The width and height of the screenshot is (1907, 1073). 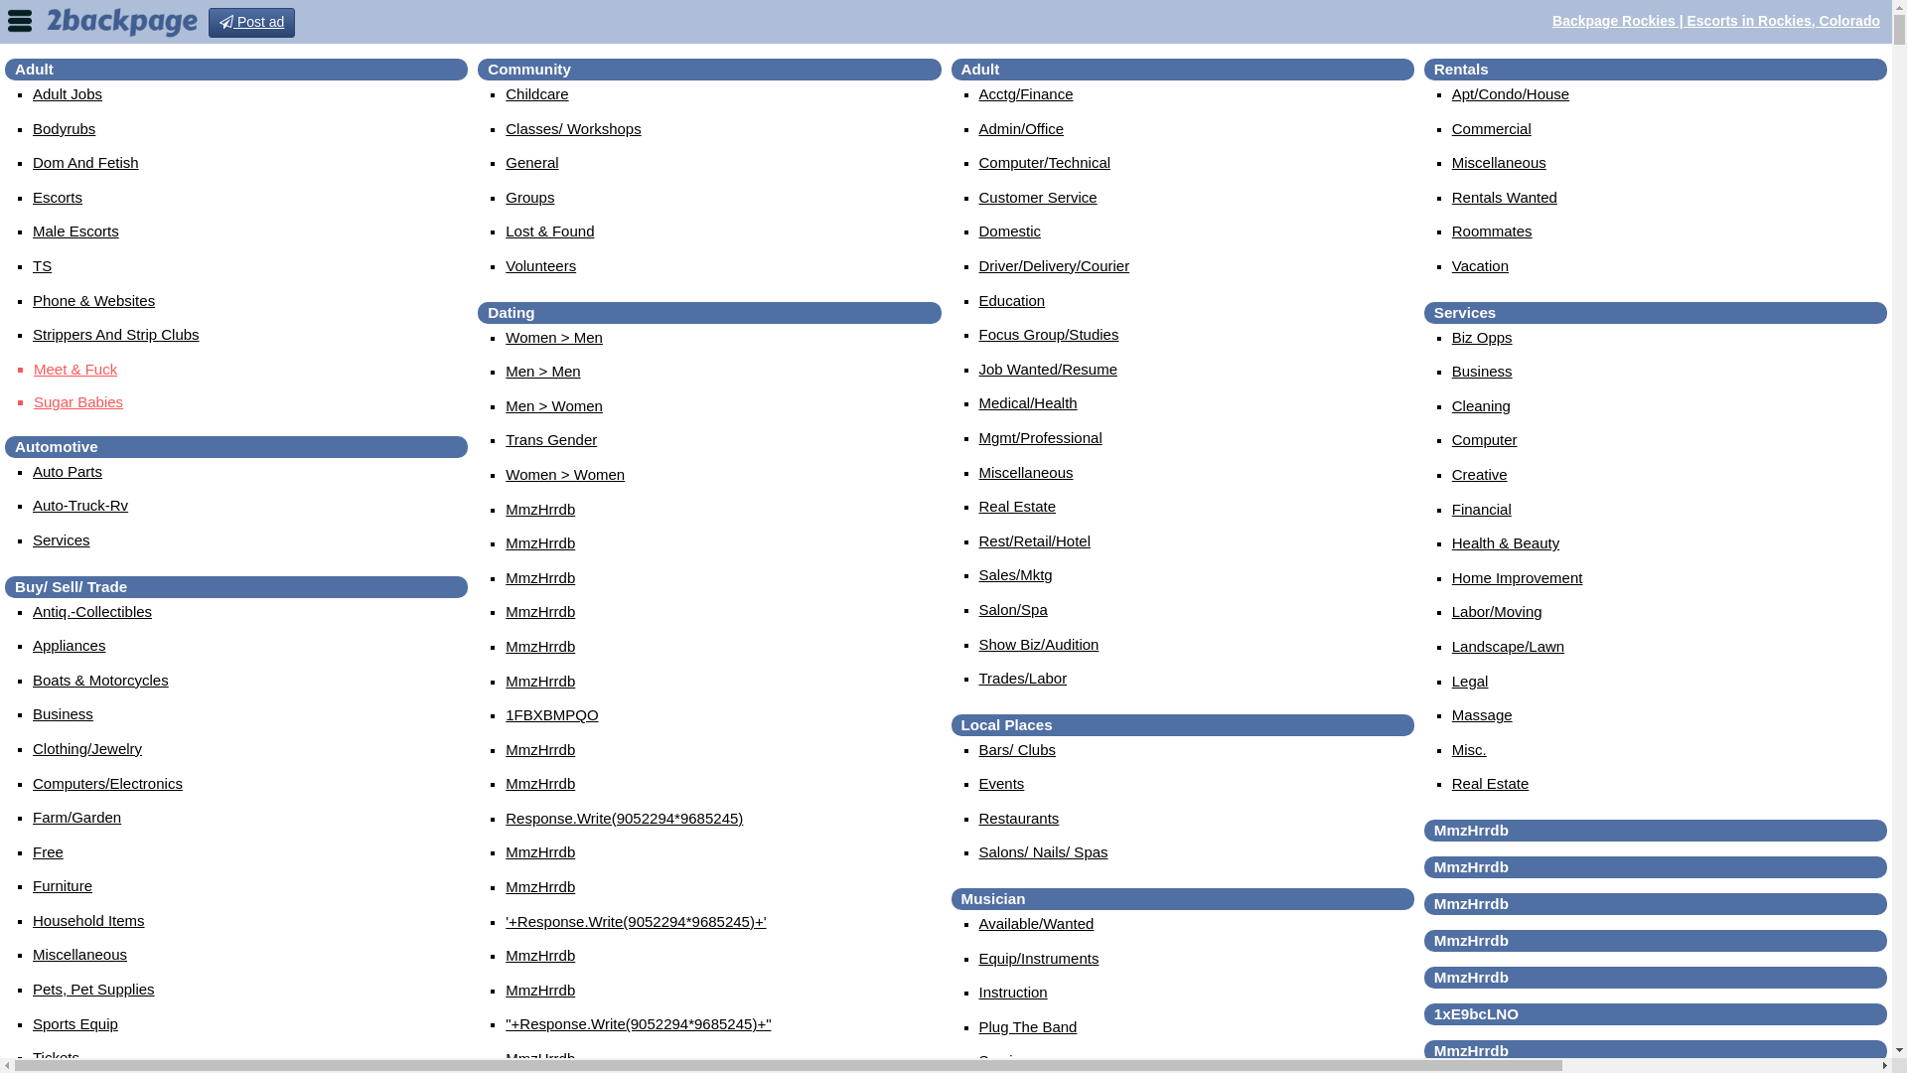 What do you see at coordinates (1480, 475) in the screenshot?
I see `Creative` at bounding box center [1480, 475].